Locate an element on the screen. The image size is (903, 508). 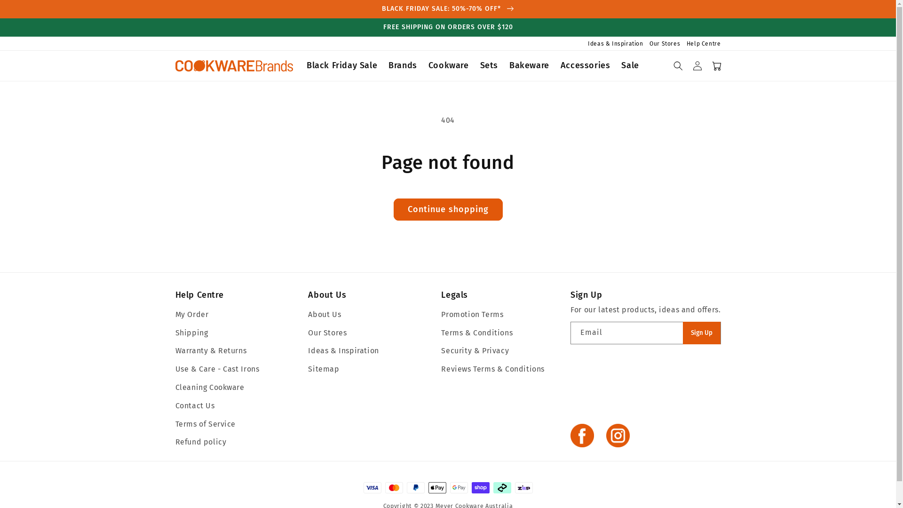
Cleaning Cookware is located at coordinates (210, 388).